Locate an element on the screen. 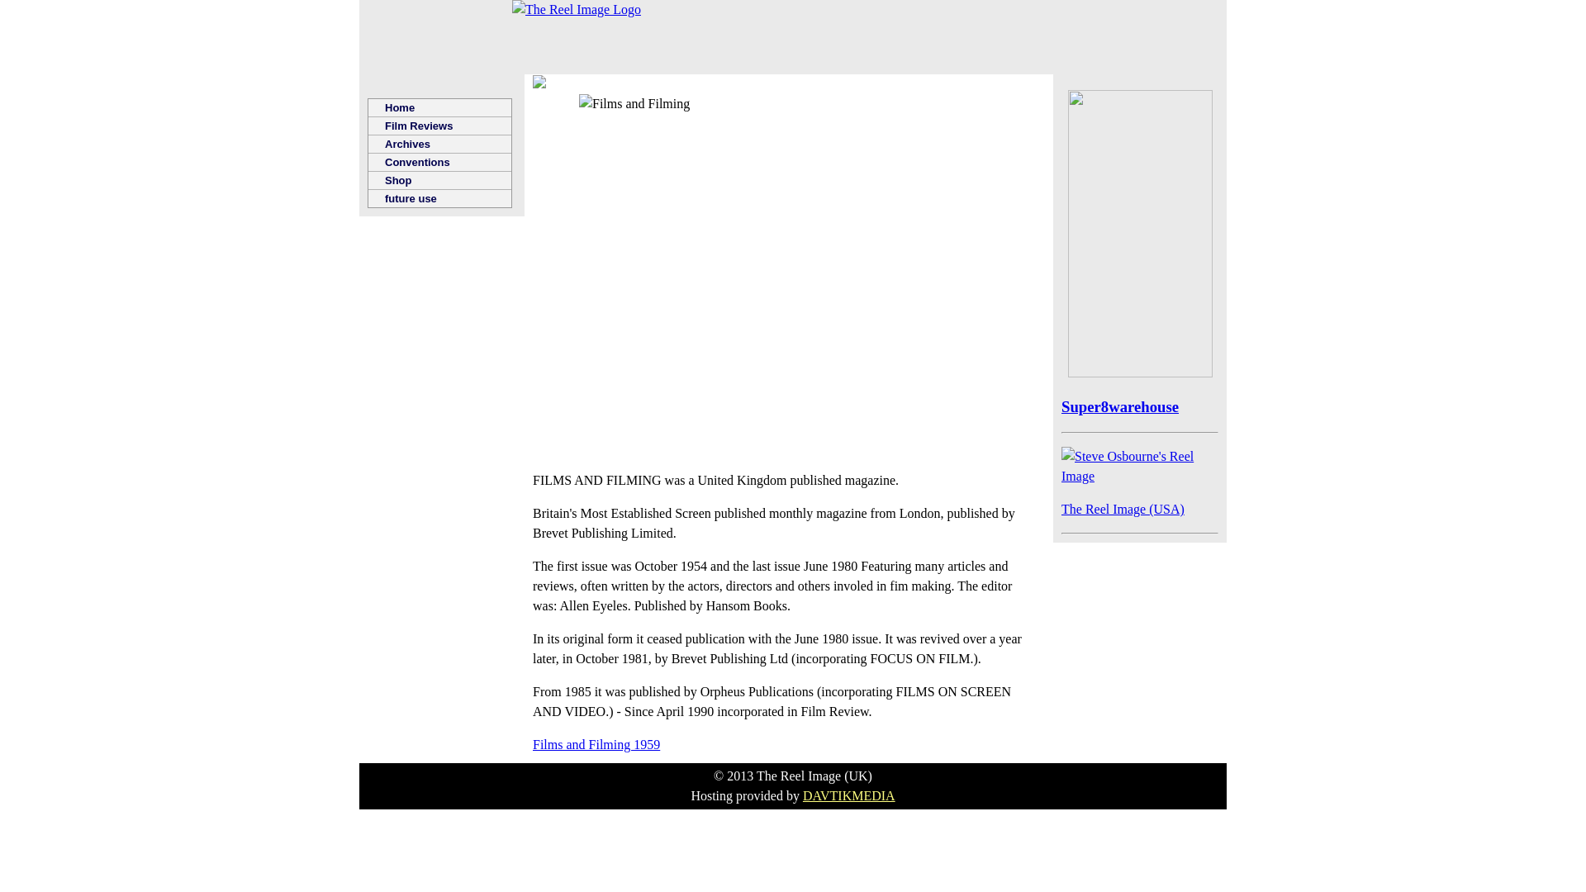  DAVTIKMEDIA is located at coordinates (849, 795).